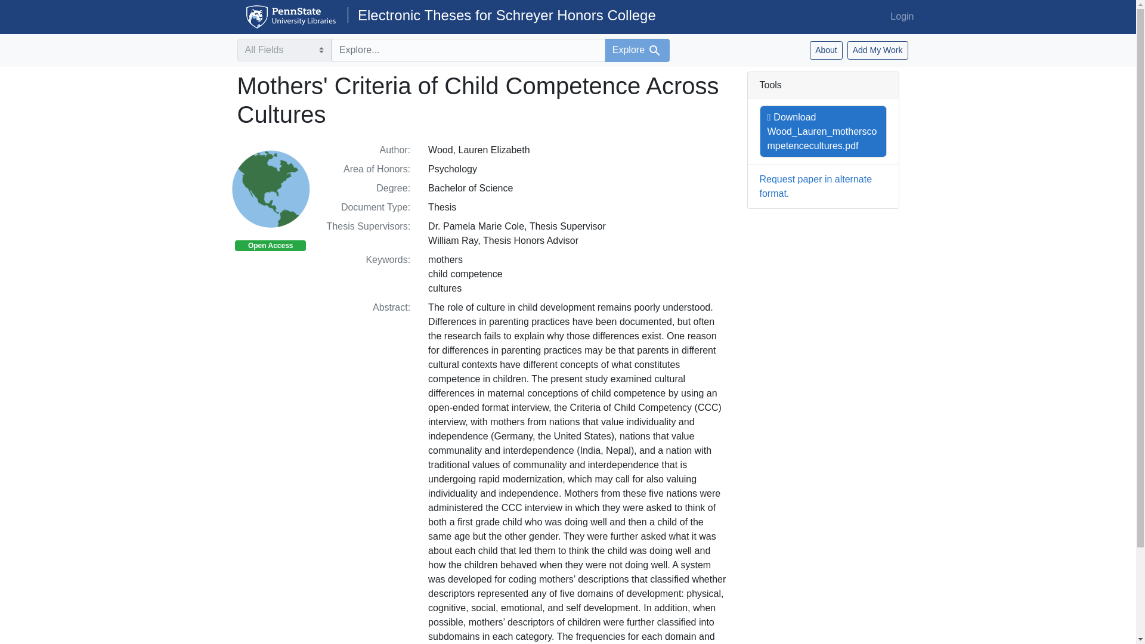 This screenshot has height=644, width=1145. What do you see at coordinates (637, 50) in the screenshot?
I see `Explore Search` at bounding box center [637, 50].